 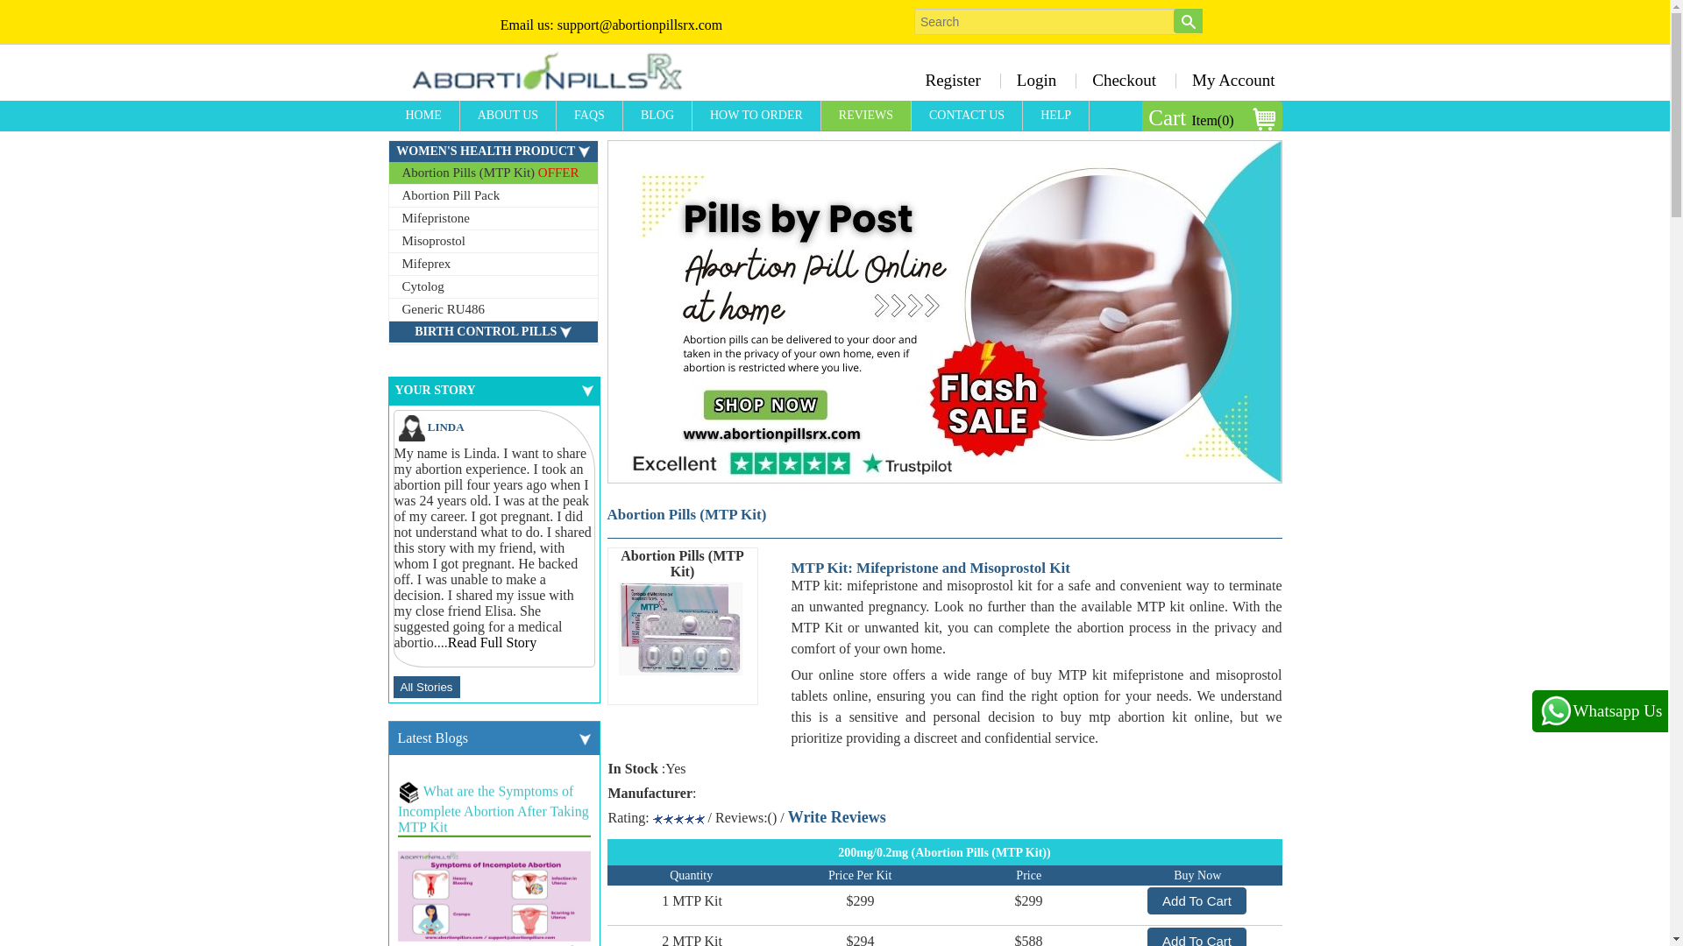 I want to click on Checkout, so click(x=1124, y=80).